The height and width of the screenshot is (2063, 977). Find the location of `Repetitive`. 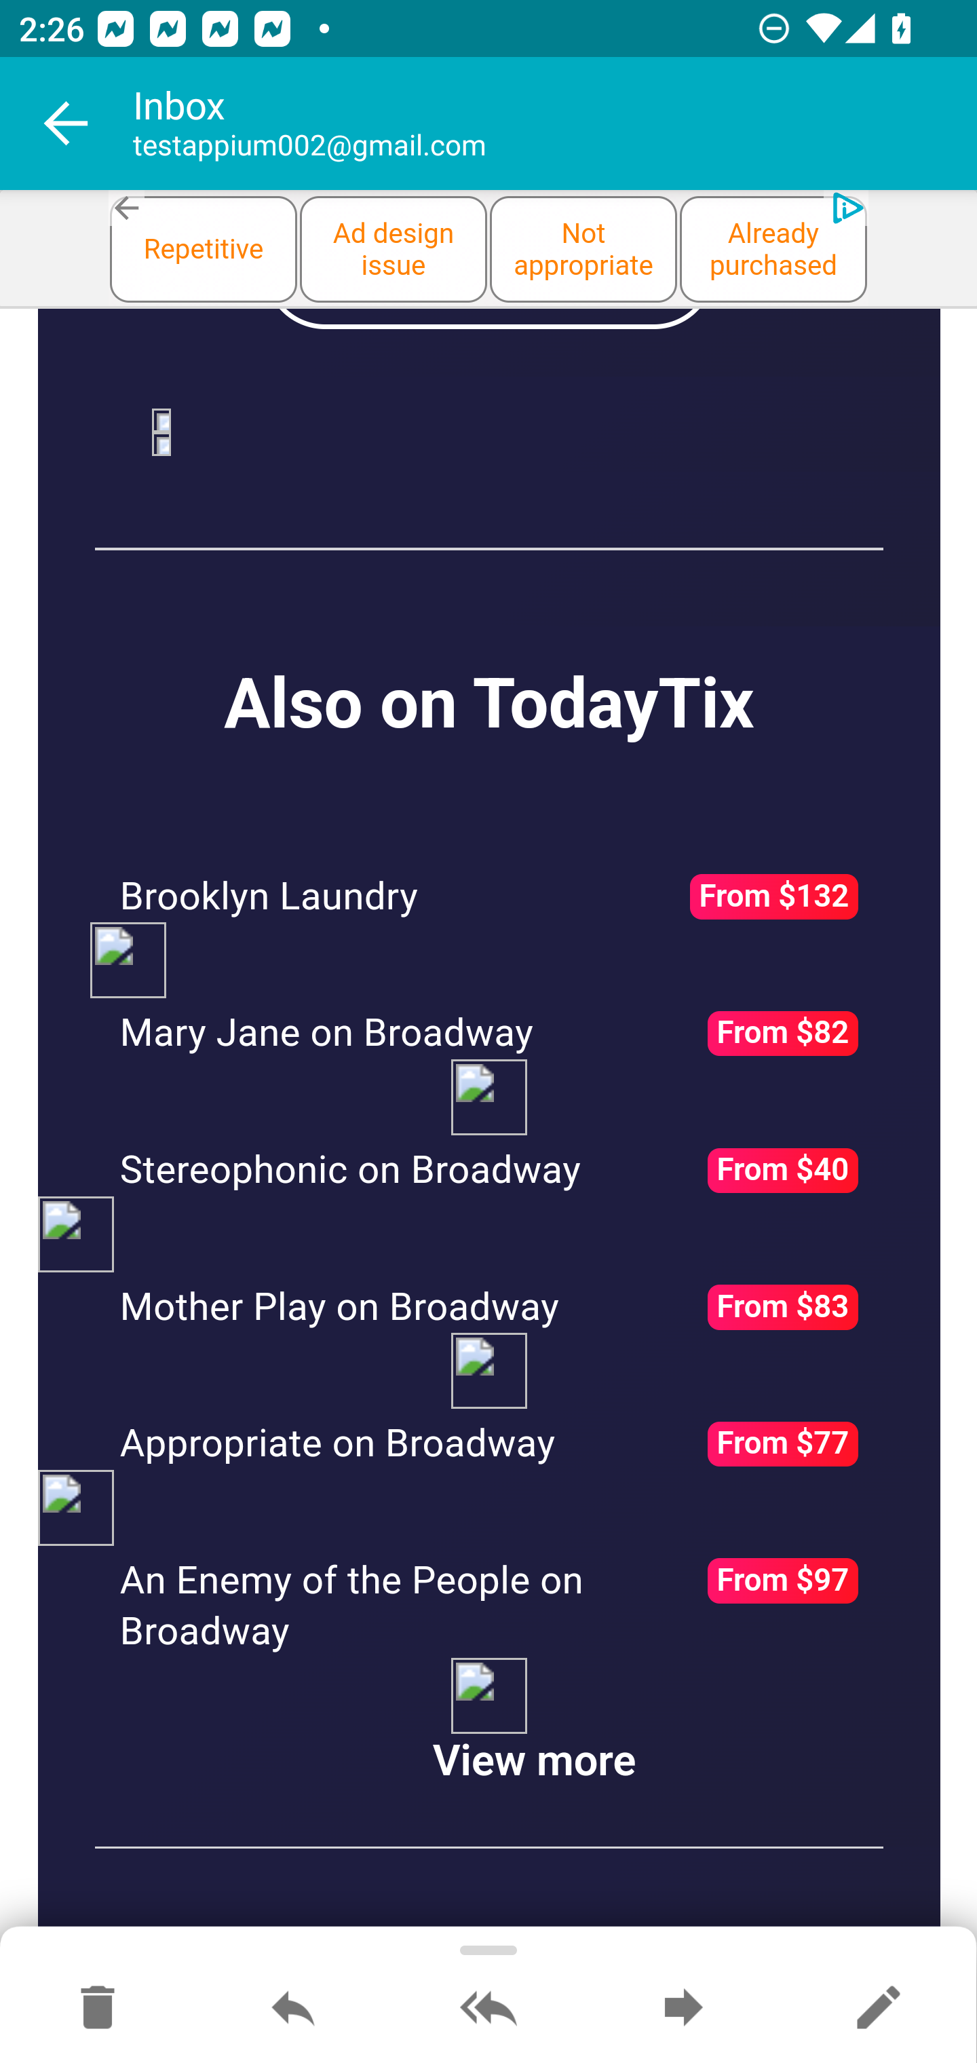

Repetitive is located at coordinates (204, 248).